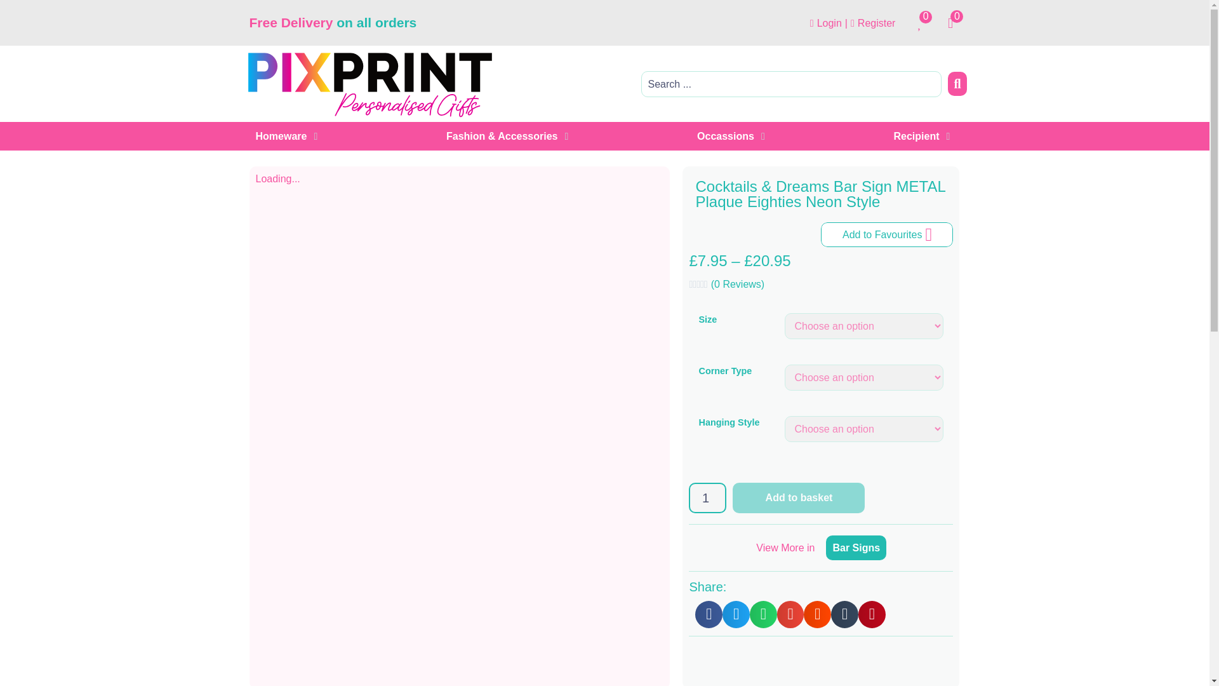  I want to click on Homeware, so click(281, 136).